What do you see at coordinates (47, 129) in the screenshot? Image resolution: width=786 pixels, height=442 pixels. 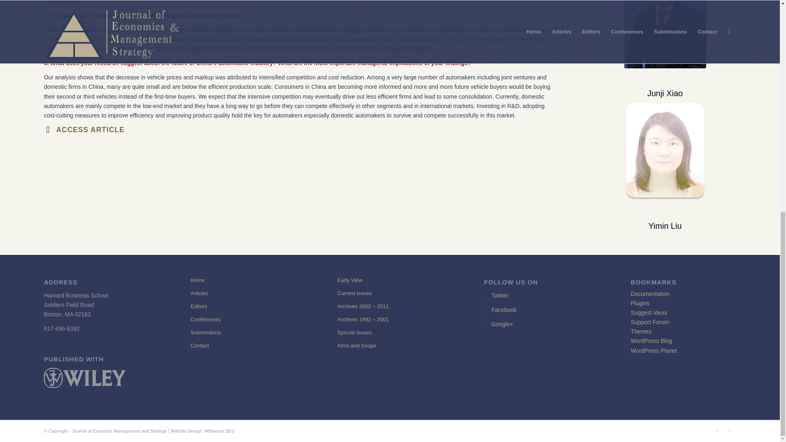 I see `Access Article` at bounding box center [47, 129].